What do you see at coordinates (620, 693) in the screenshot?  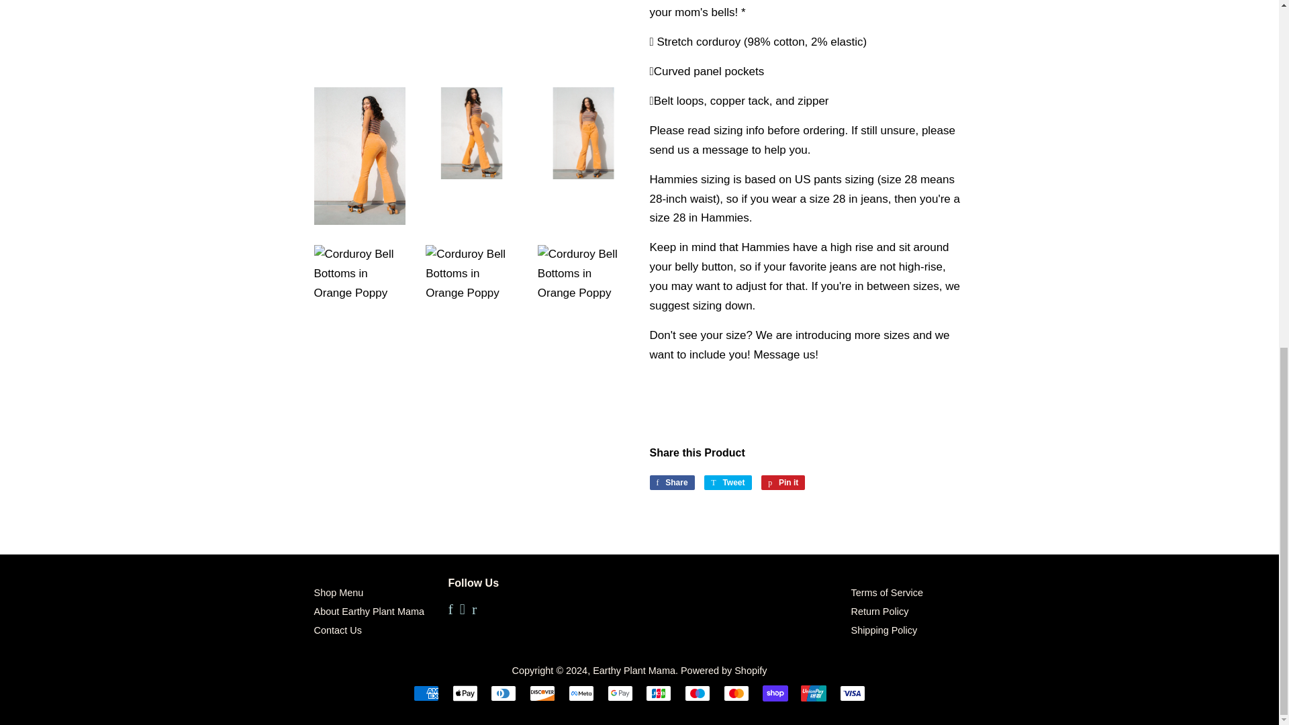 I see `Google Pay` at bounding box center [620, 693].